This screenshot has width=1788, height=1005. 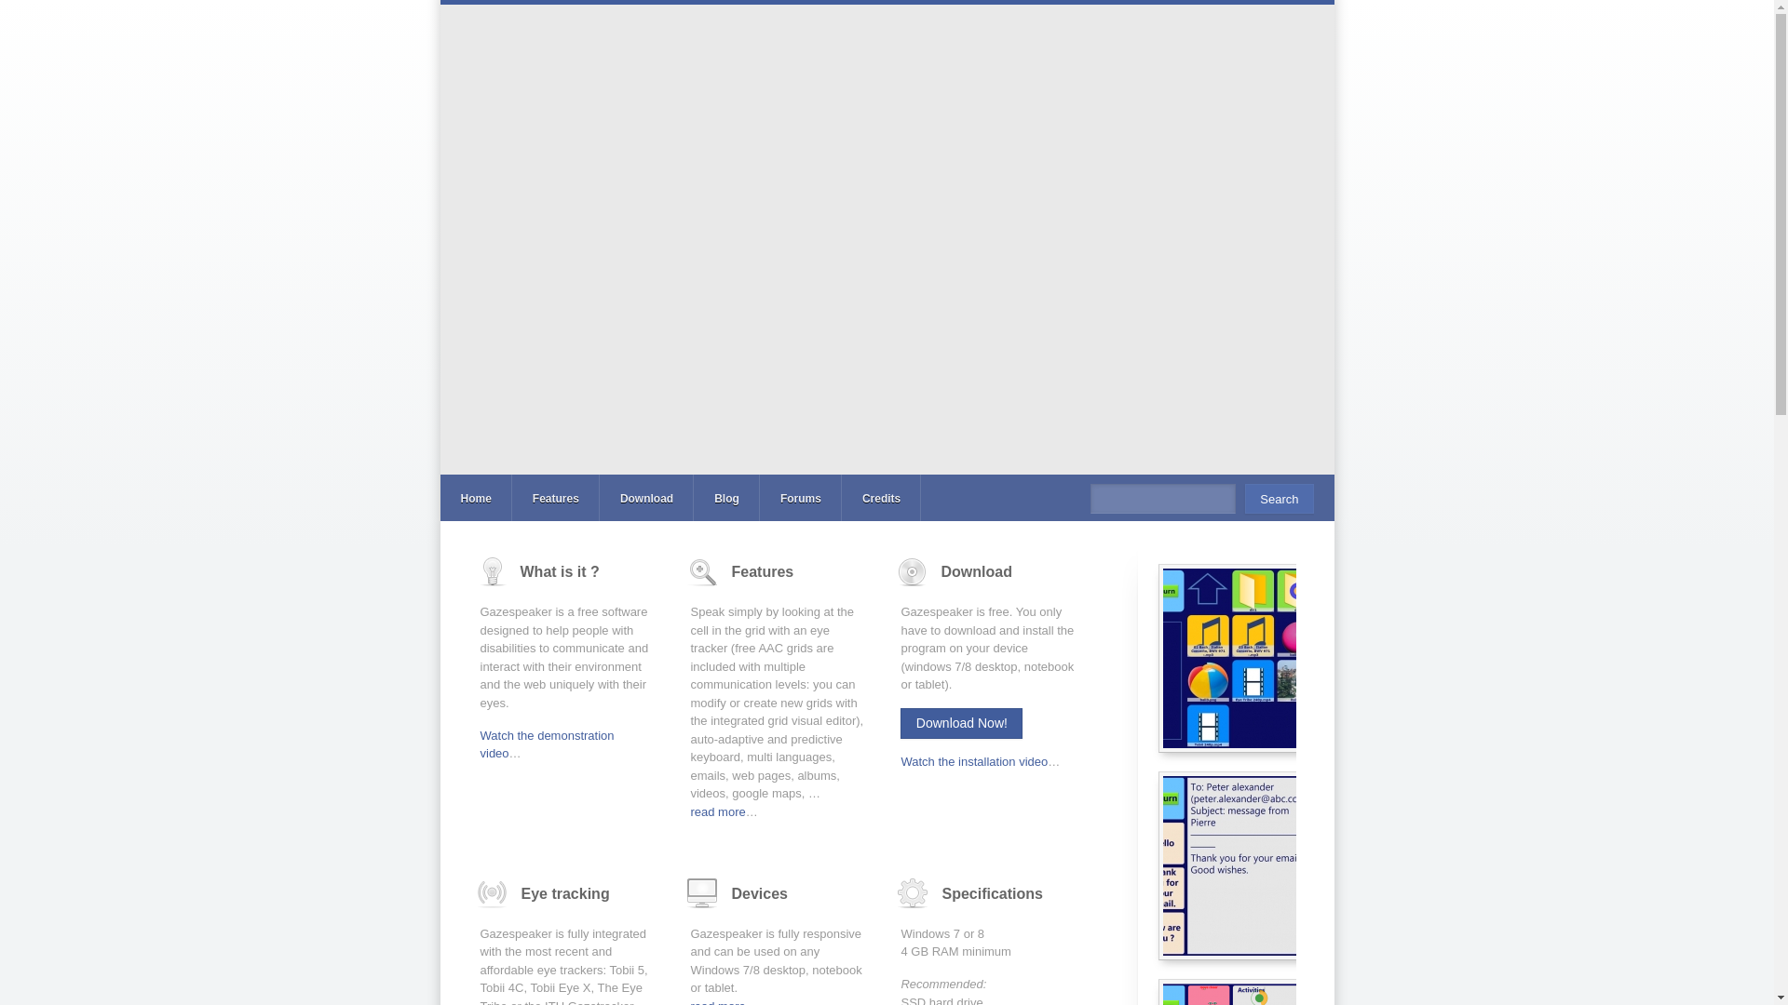 I want to click on more devices, so click(x=717, y=1001).